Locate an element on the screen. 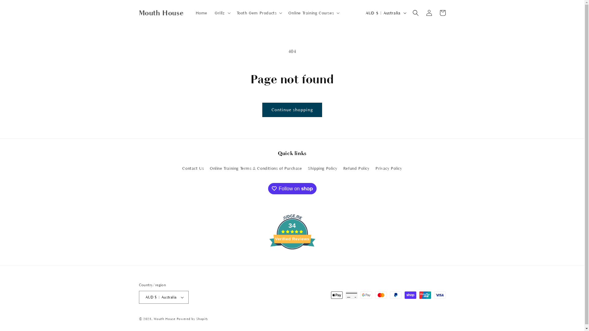  AUD $ | Australia is located at coordinates (164, 297).